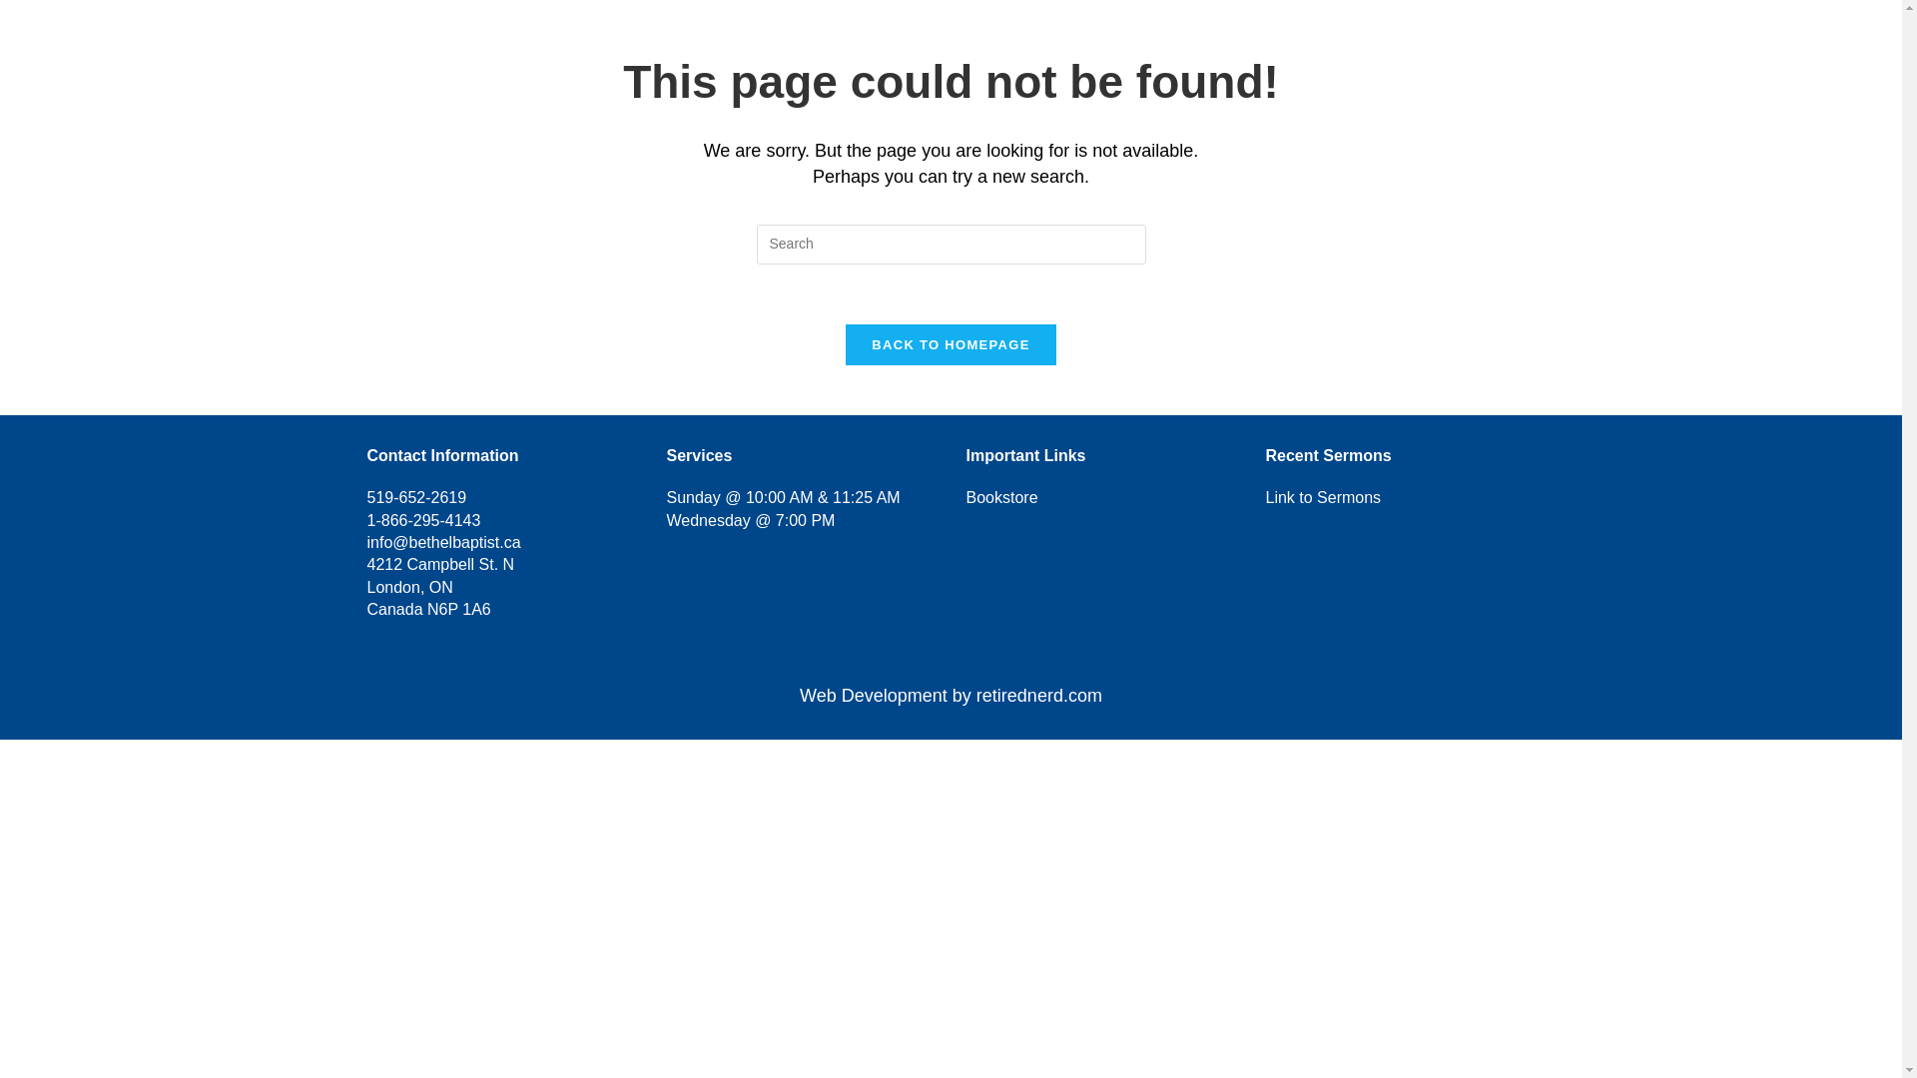 This screenshot has width=1917, height=1078. I want to click on retirednerd.com, so click(1039, 695).